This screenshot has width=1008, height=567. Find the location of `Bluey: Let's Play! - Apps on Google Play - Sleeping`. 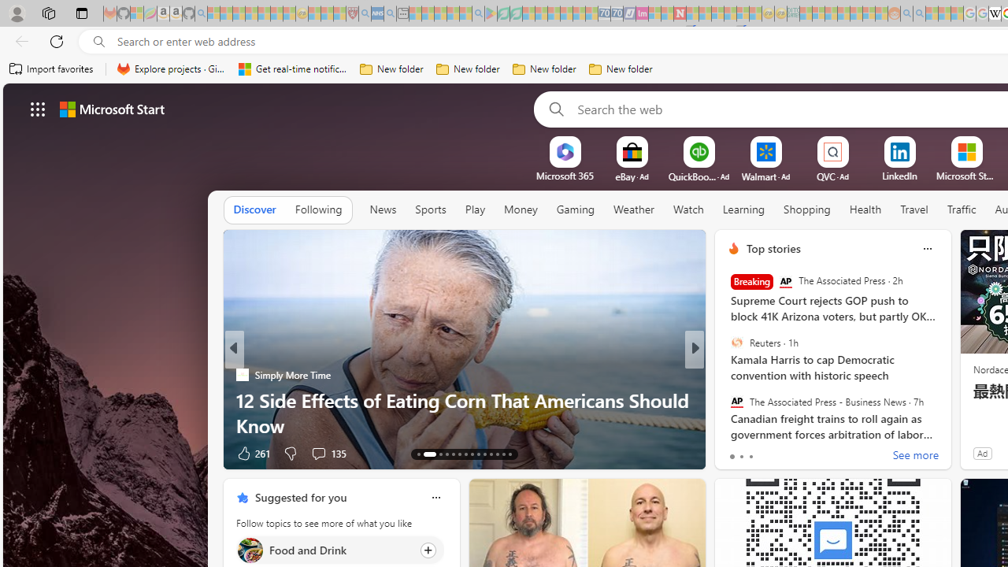

Bluey: Let's Play! - Apps on Google Play - Sleeping is located at coordinates (491, 14).